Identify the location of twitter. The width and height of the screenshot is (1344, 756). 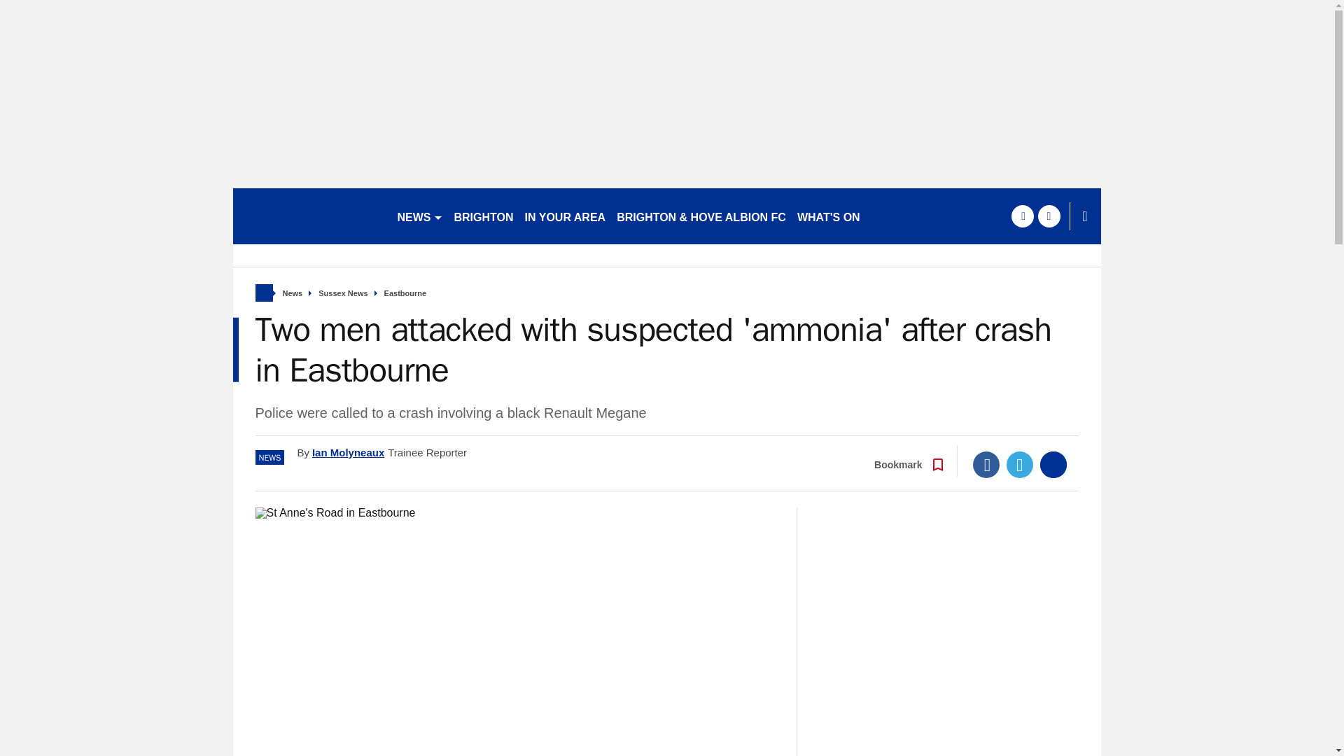
(1049, 216).